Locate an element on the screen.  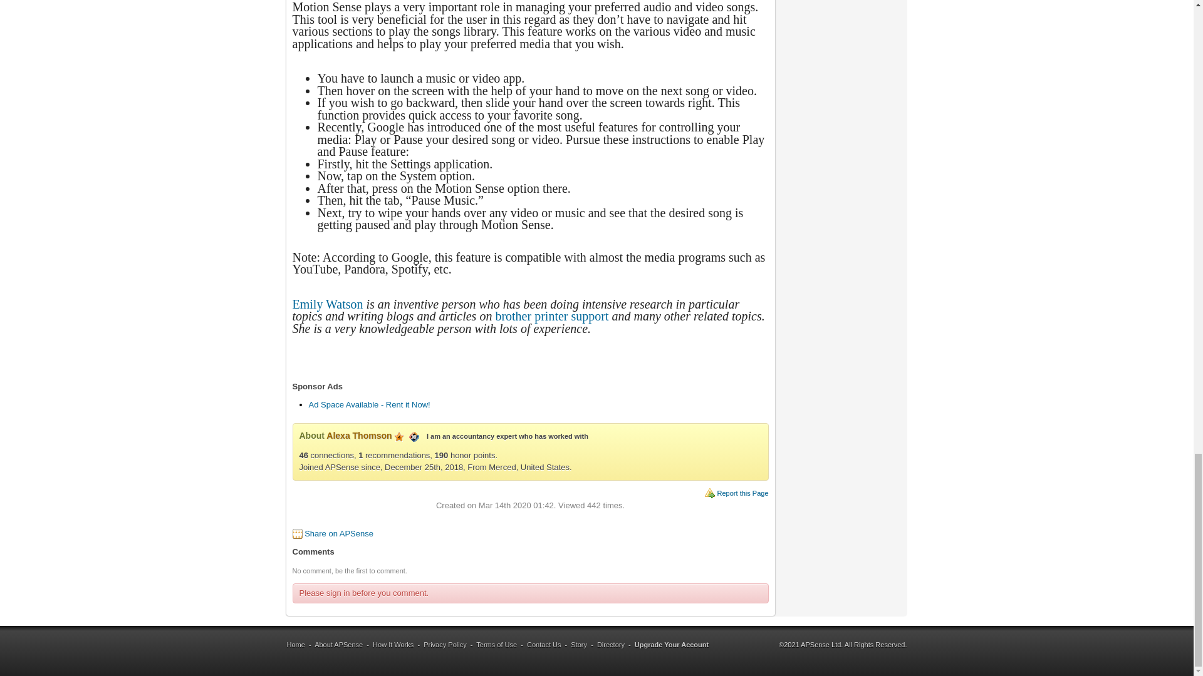
Emily Watson is located at coordinates (327, 304).